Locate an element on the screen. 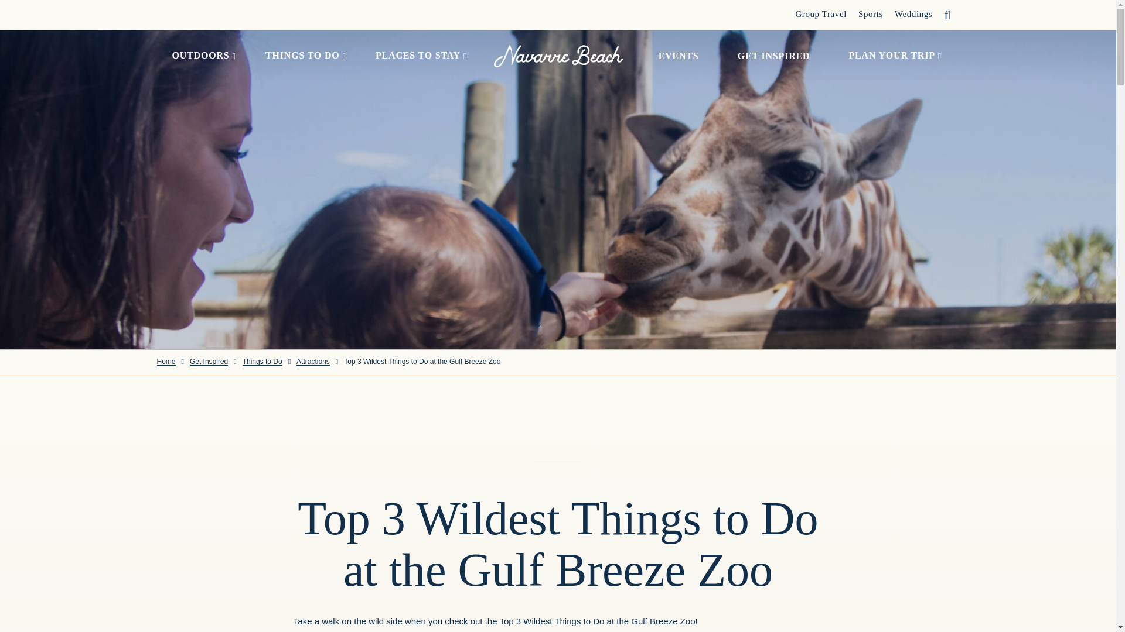 The width and height of the screenshot is (1125, 632). Go to Navarre Beach. is located at coordinates (166, 362).